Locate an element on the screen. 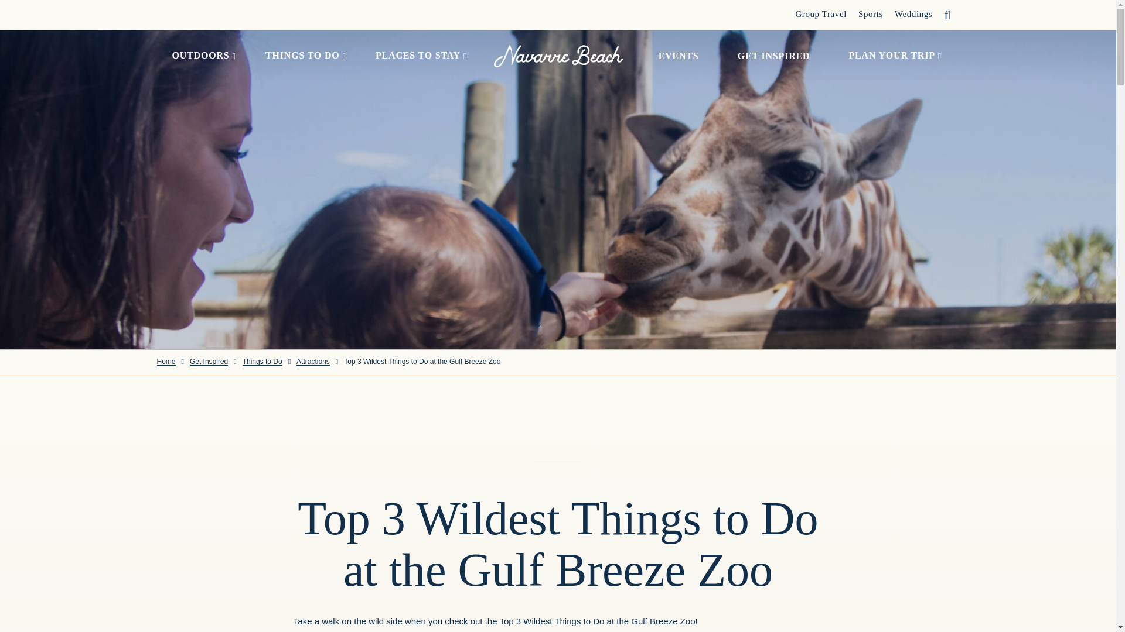 The width and height of the screenshot is (1125, 632). Go to Navarre Beach. is located at coordinates (166, 362).